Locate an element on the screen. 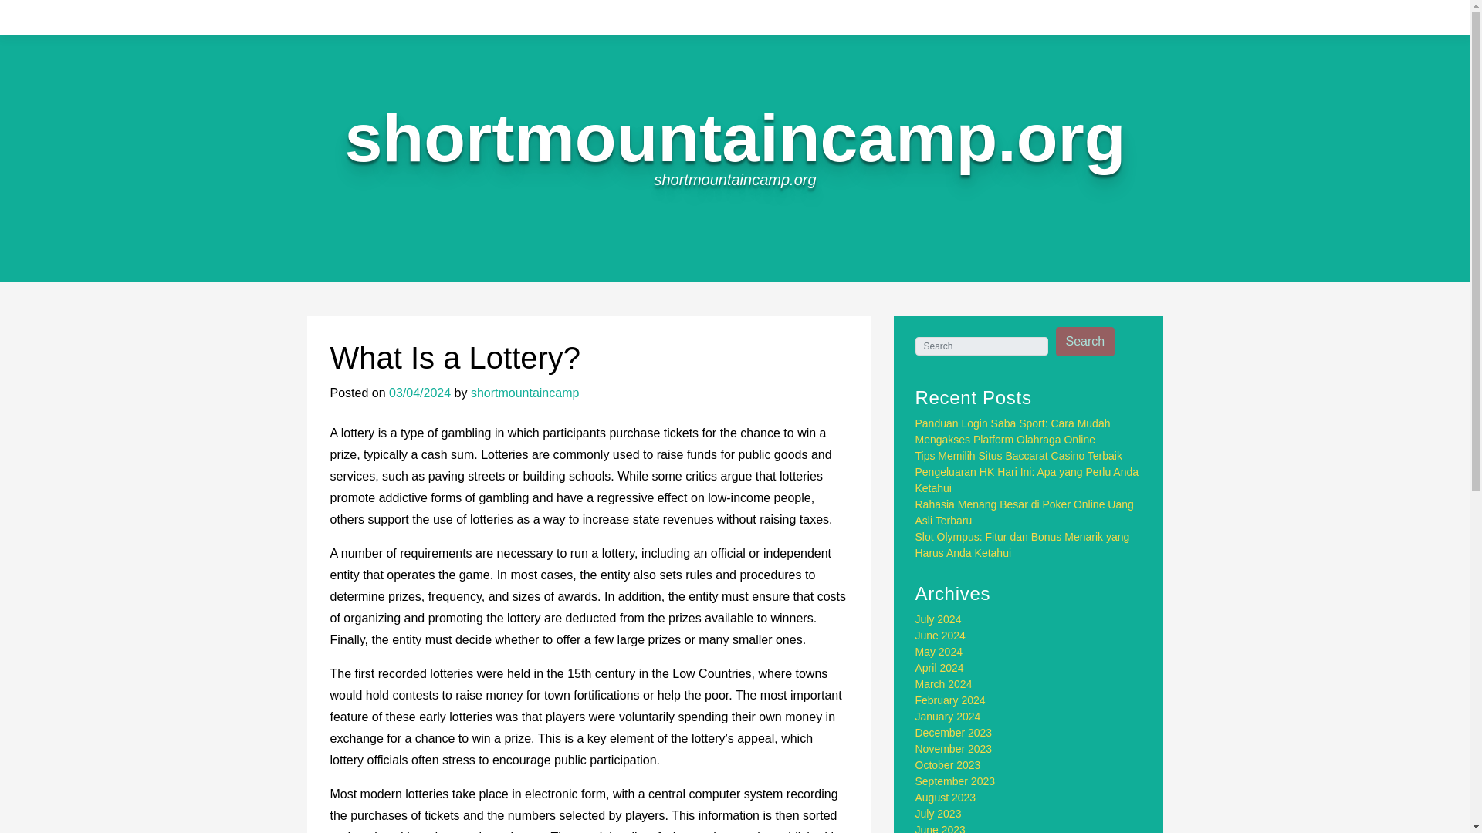  Tips Memilih Situs Baccarat Casino Terbaik is located at coordinates (1019, 456).